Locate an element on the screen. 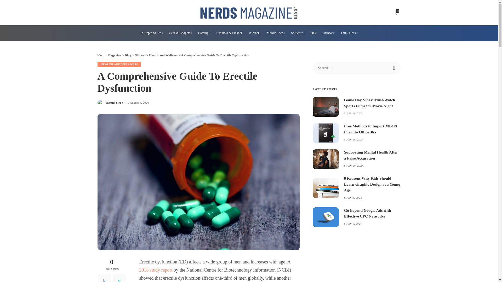 This screenshot has width=502, height=282. 2020-08-04T12:33:14-05:00 is located at coordinates (140, 102).